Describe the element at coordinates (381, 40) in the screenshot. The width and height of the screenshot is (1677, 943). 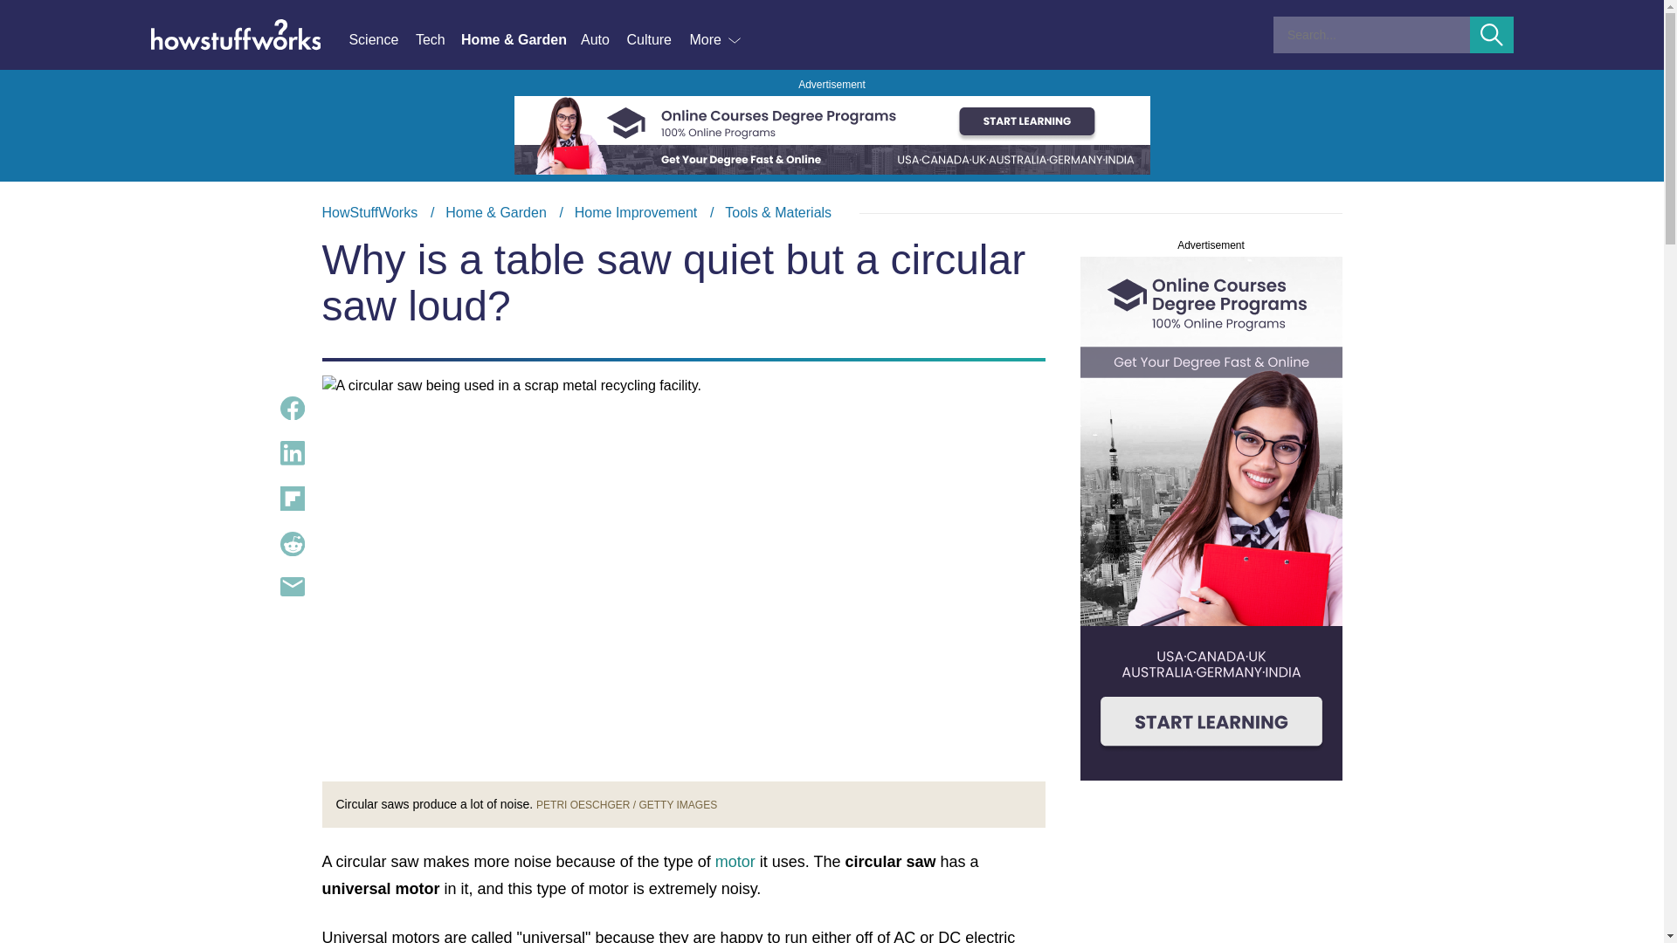
I see `Science` at that location.